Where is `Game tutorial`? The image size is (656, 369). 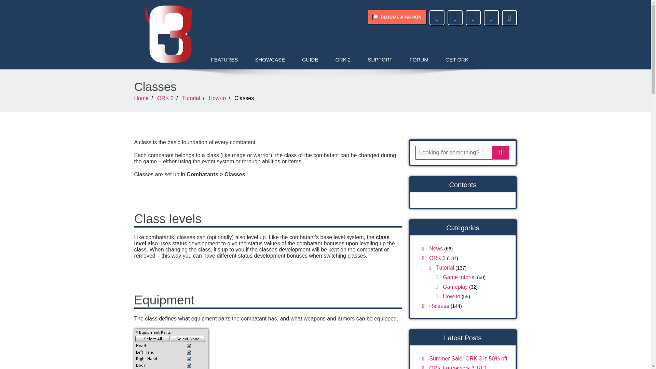 Game tutorial is located at coordinates (456, 277).